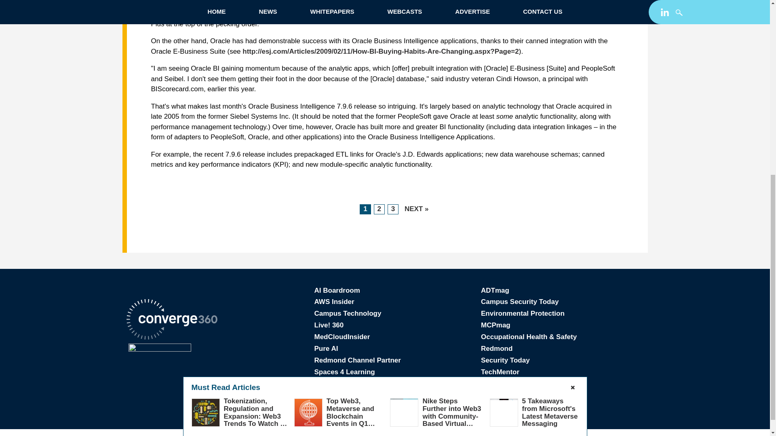 Image resolution: width=776 pixels, height=436 pixels. I want to click on Top Web3, Metaverse and Blockchain Events in Q1 2023, so click(351, 115).